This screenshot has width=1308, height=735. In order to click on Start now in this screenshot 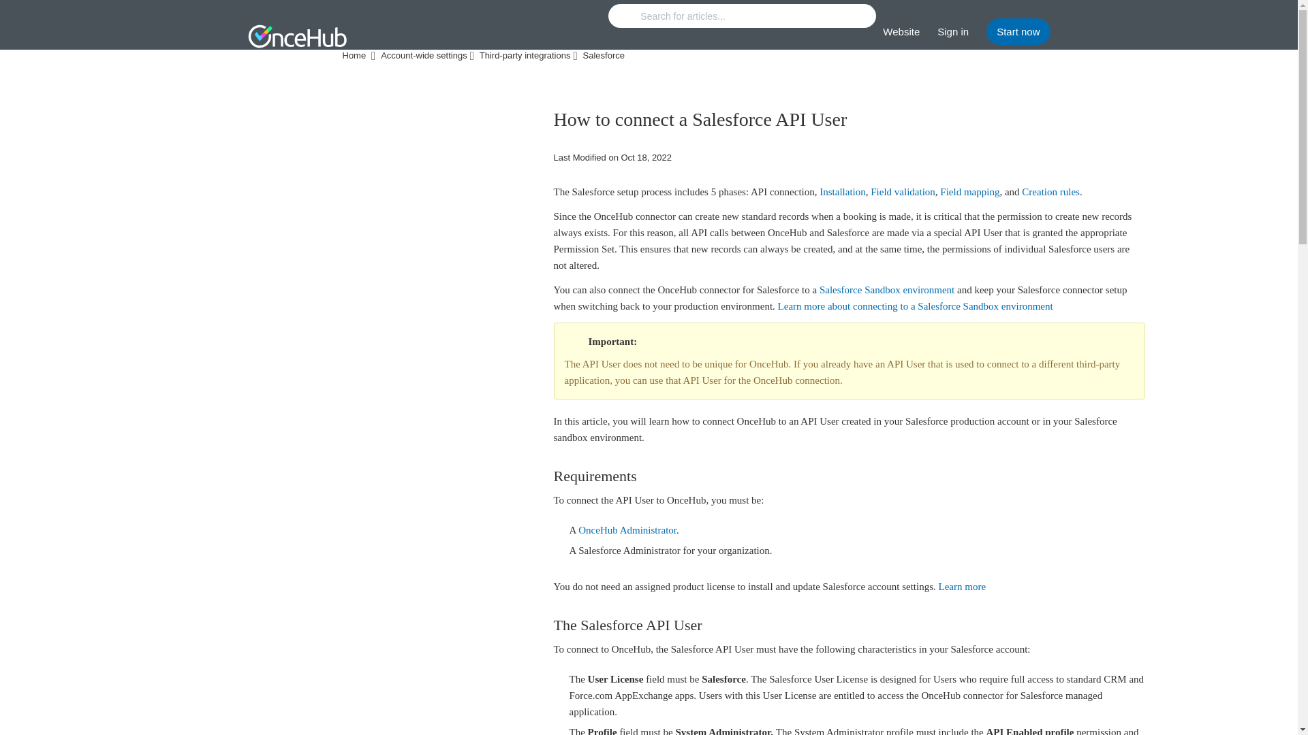, I will do `click(1018, 31)`.